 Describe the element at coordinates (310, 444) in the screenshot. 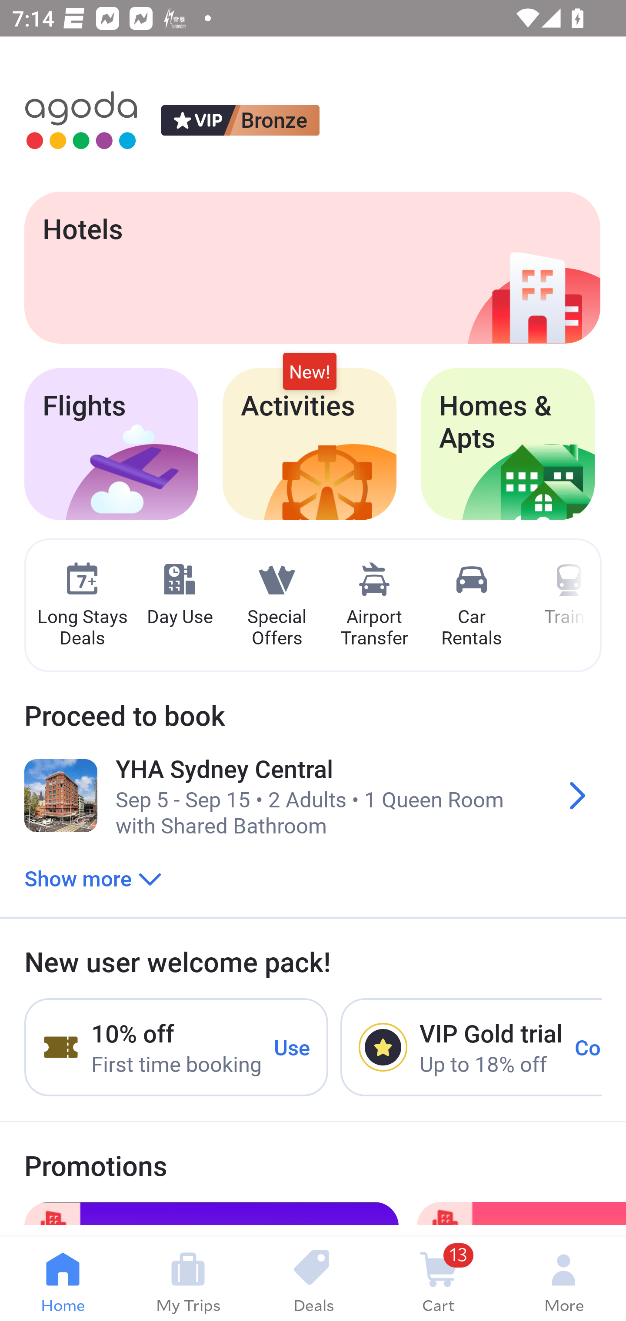

I see `Activities` at that location.